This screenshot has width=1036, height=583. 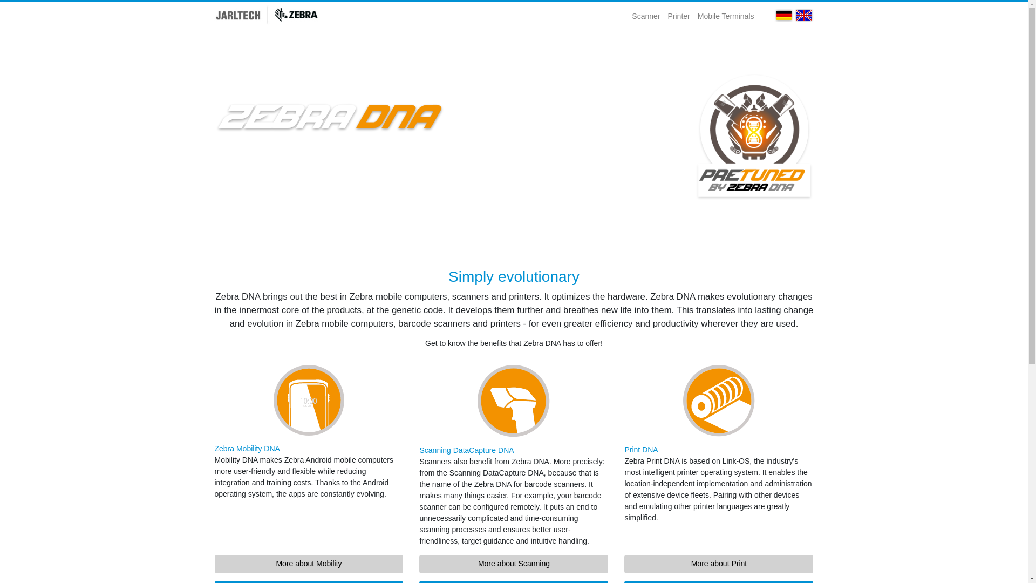 I want to click on More about Print, so click(x=719, y=564).